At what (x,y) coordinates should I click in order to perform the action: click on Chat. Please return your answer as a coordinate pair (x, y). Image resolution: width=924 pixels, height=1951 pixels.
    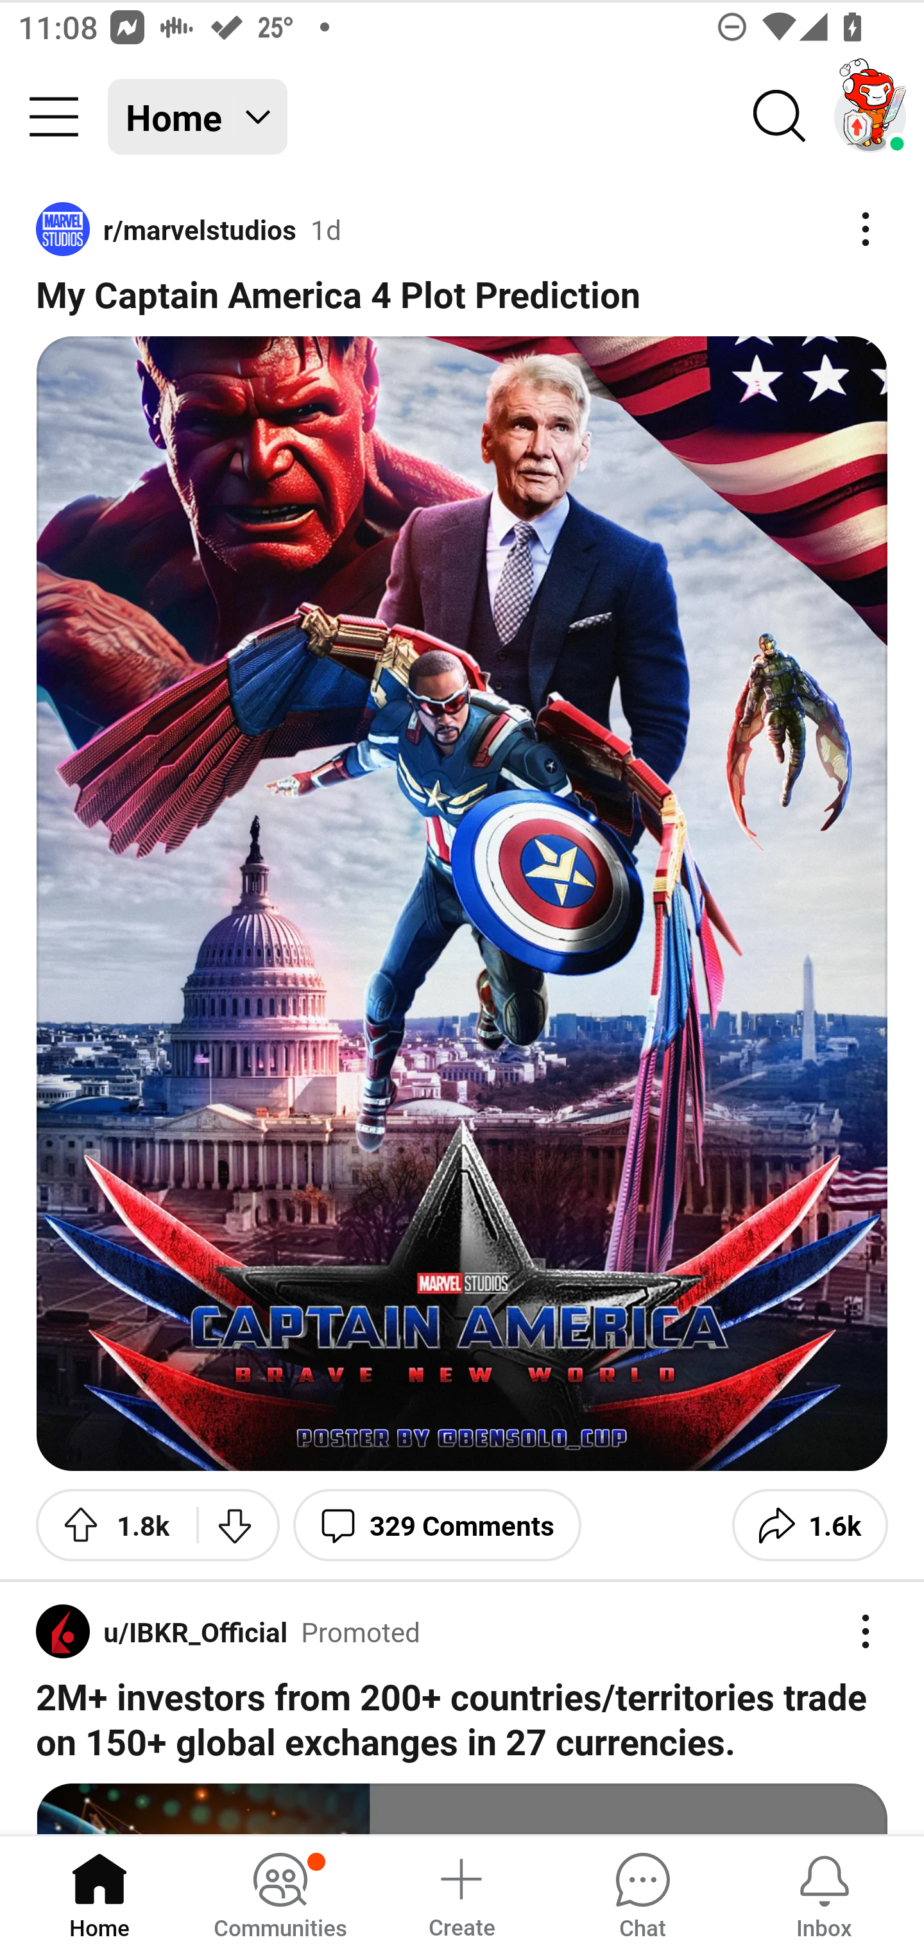
    Looking at the image, I should click on (642, 1892).